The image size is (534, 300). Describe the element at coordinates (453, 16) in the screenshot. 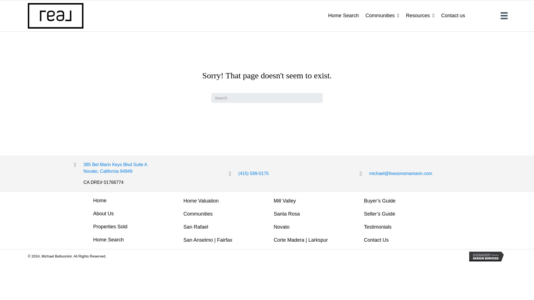

I see `Contact us` at that location.